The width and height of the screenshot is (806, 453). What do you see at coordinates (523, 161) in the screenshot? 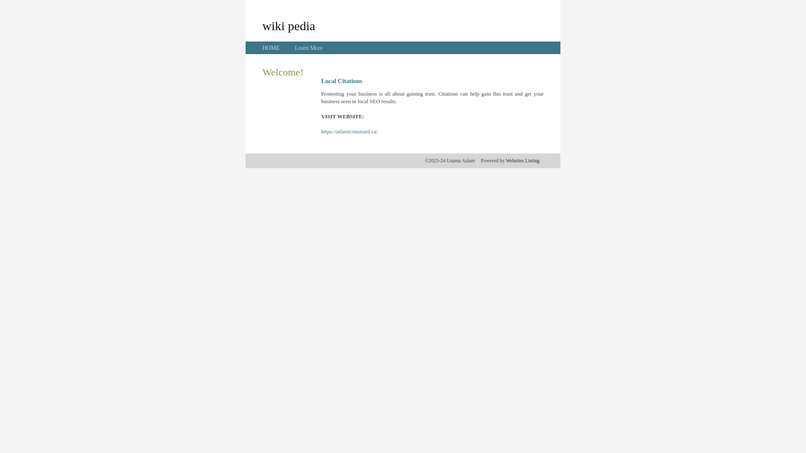
I see `Websites Listing` at bounding box center [523, 161].